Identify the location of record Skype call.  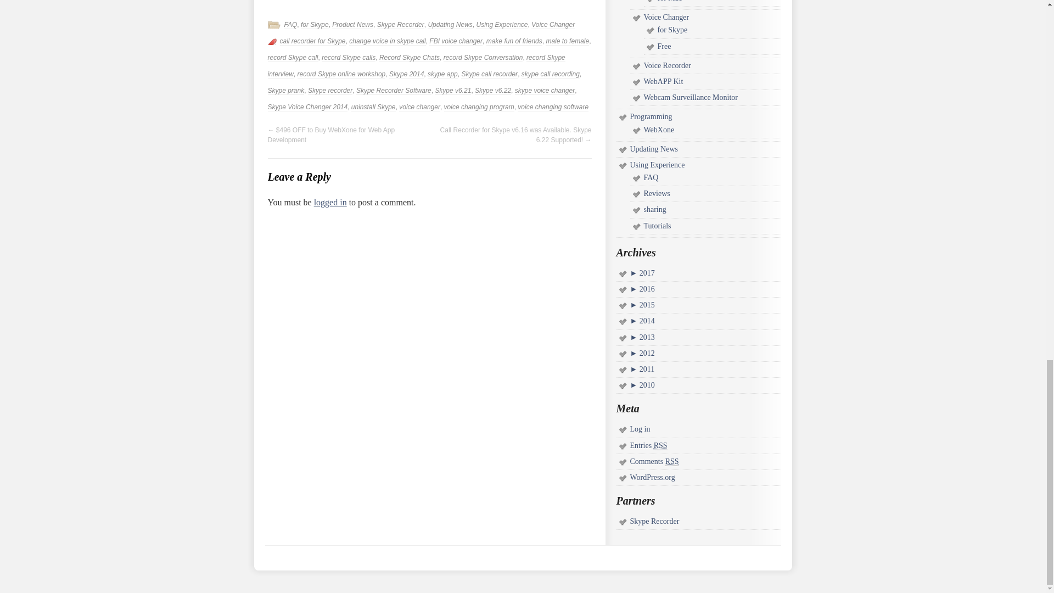
(293, 58).